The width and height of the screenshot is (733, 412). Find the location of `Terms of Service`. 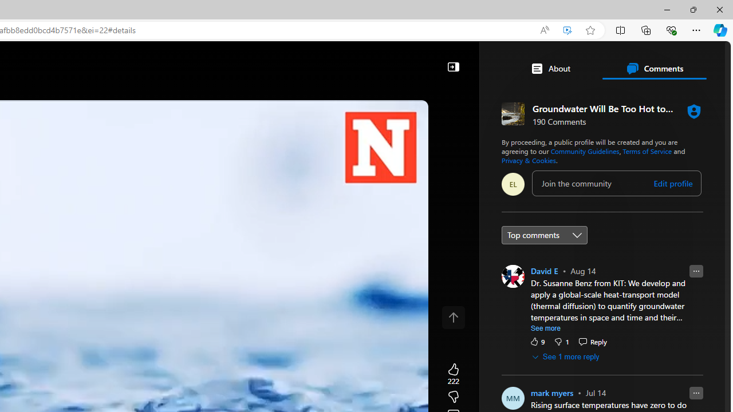

Terms of Service is located at coordinates (647, 151).